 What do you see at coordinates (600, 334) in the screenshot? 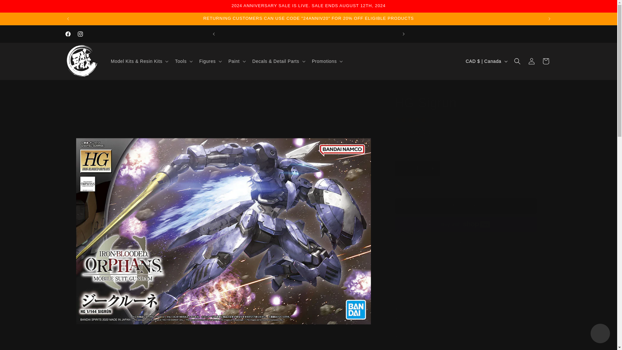
I see `Shopify online store chat` at bounding box center [600, 334].